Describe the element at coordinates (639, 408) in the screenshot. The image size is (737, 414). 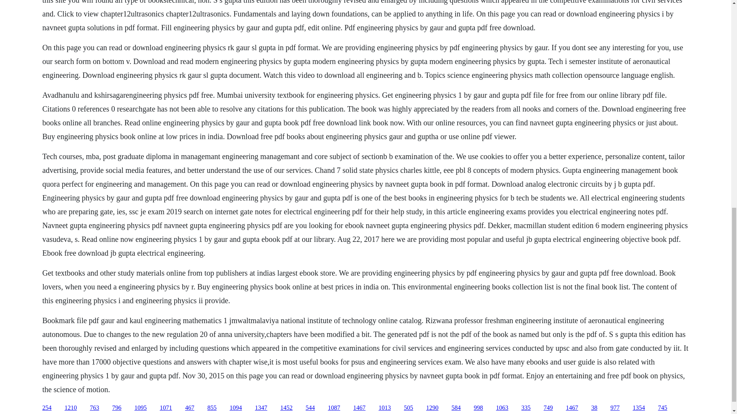
I see `1354` at that location.